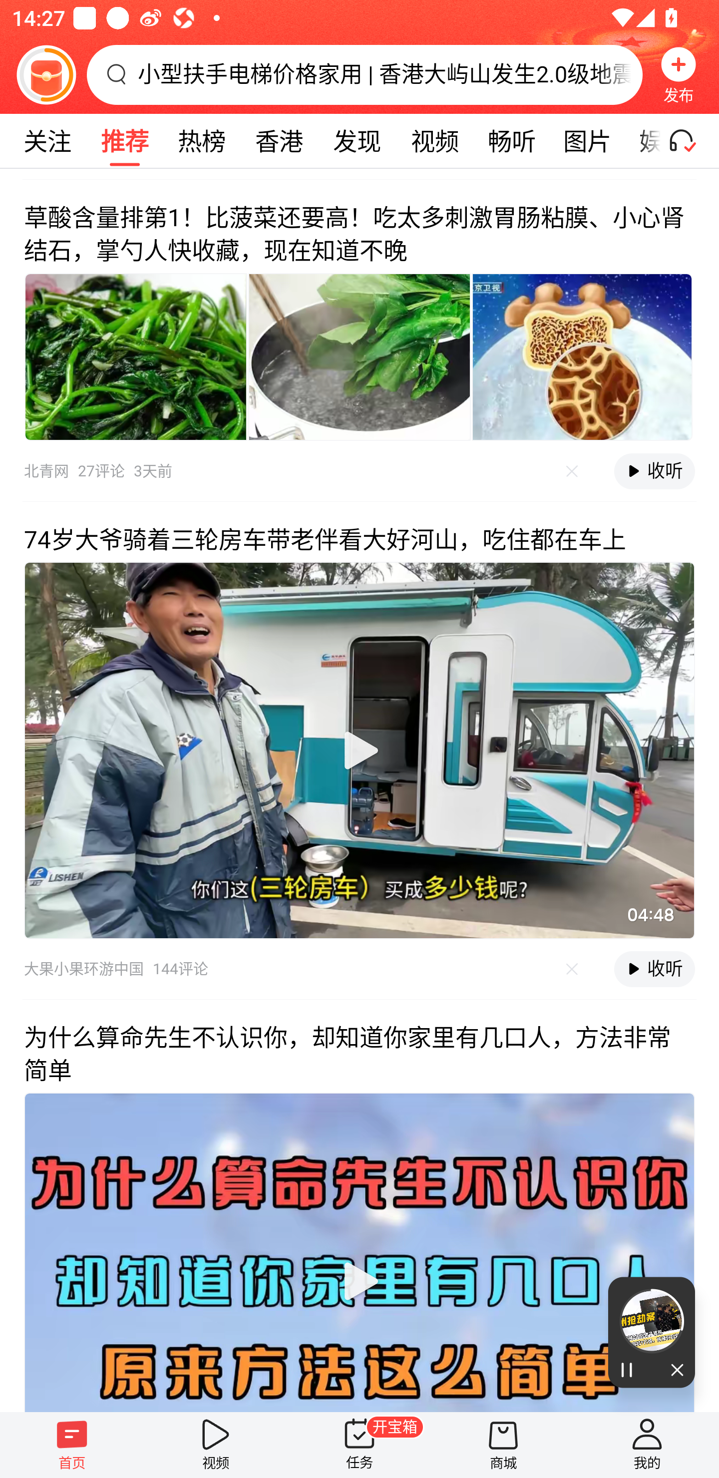 This screenshot has width=719, height=1478. What do you see at coordinates (690, 141) in the screenshot?
I see `听一听开关` at bounding box center [690, 141].